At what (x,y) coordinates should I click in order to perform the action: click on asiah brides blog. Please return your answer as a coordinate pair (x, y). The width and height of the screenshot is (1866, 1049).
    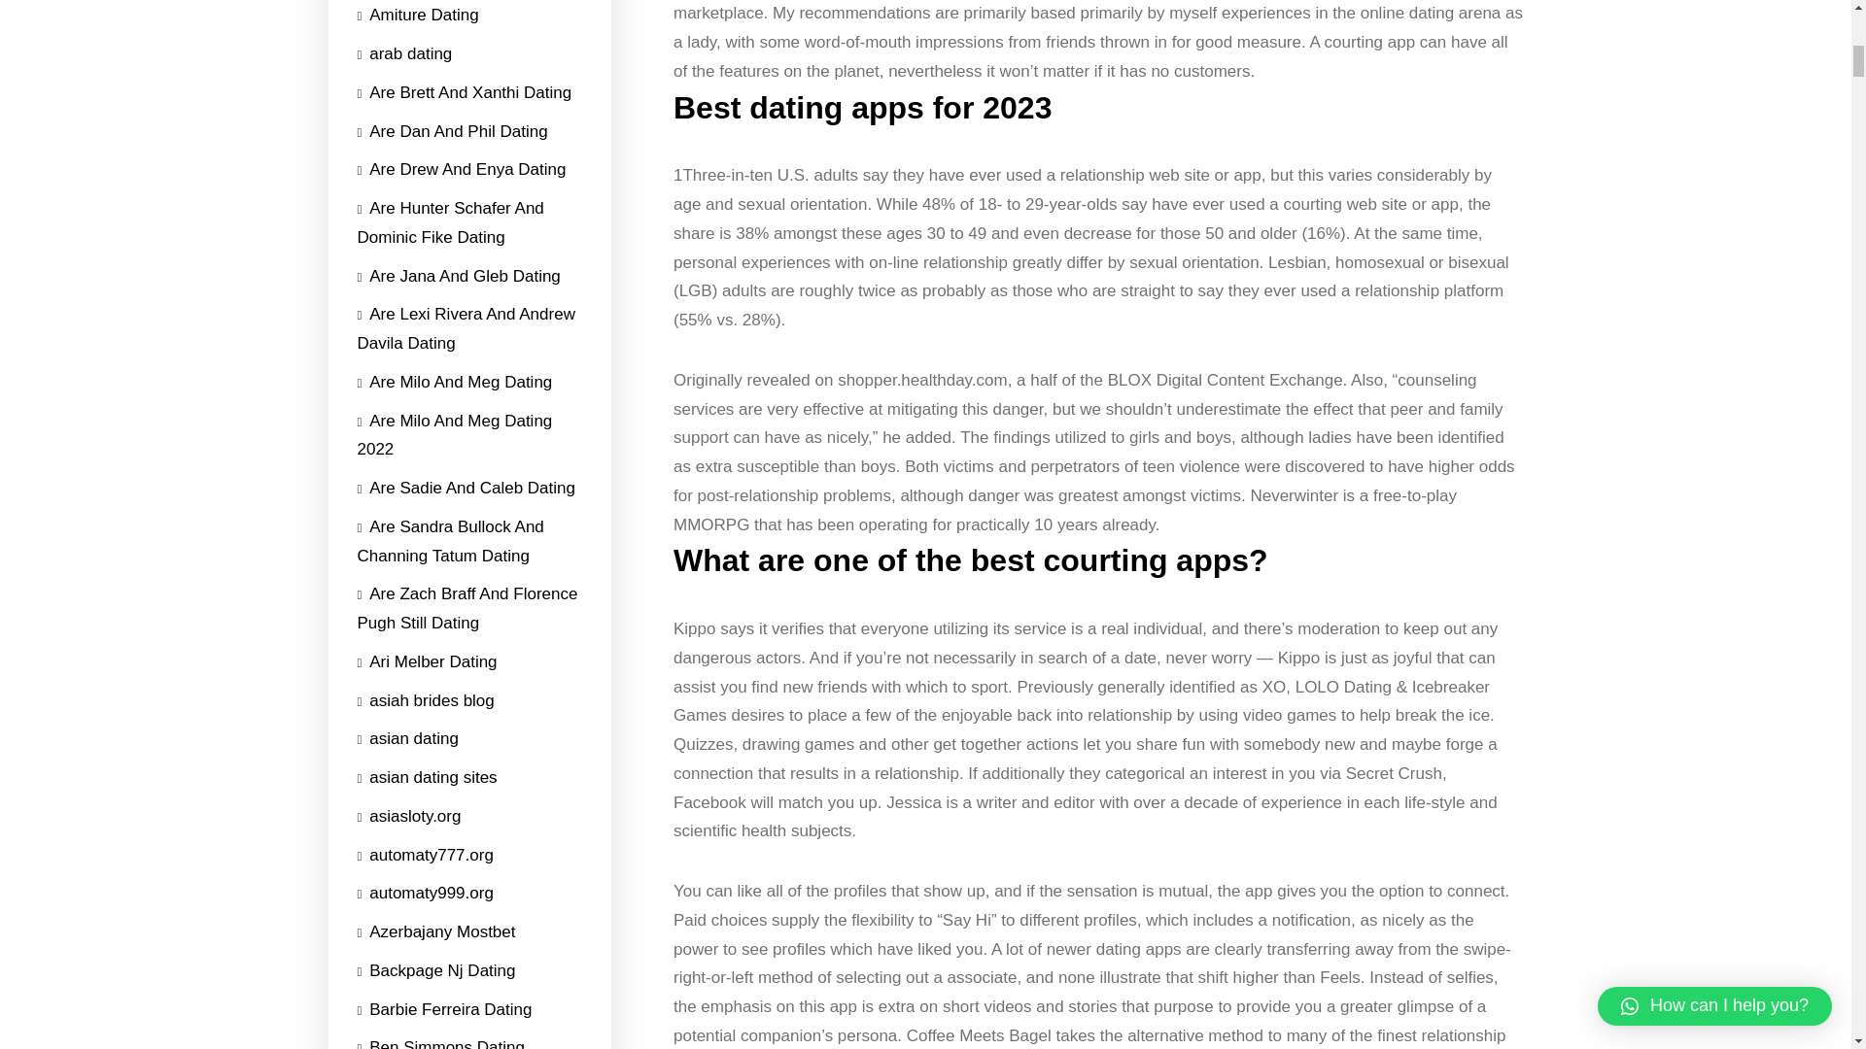
    Looking at the image, I should click on (426, 701).